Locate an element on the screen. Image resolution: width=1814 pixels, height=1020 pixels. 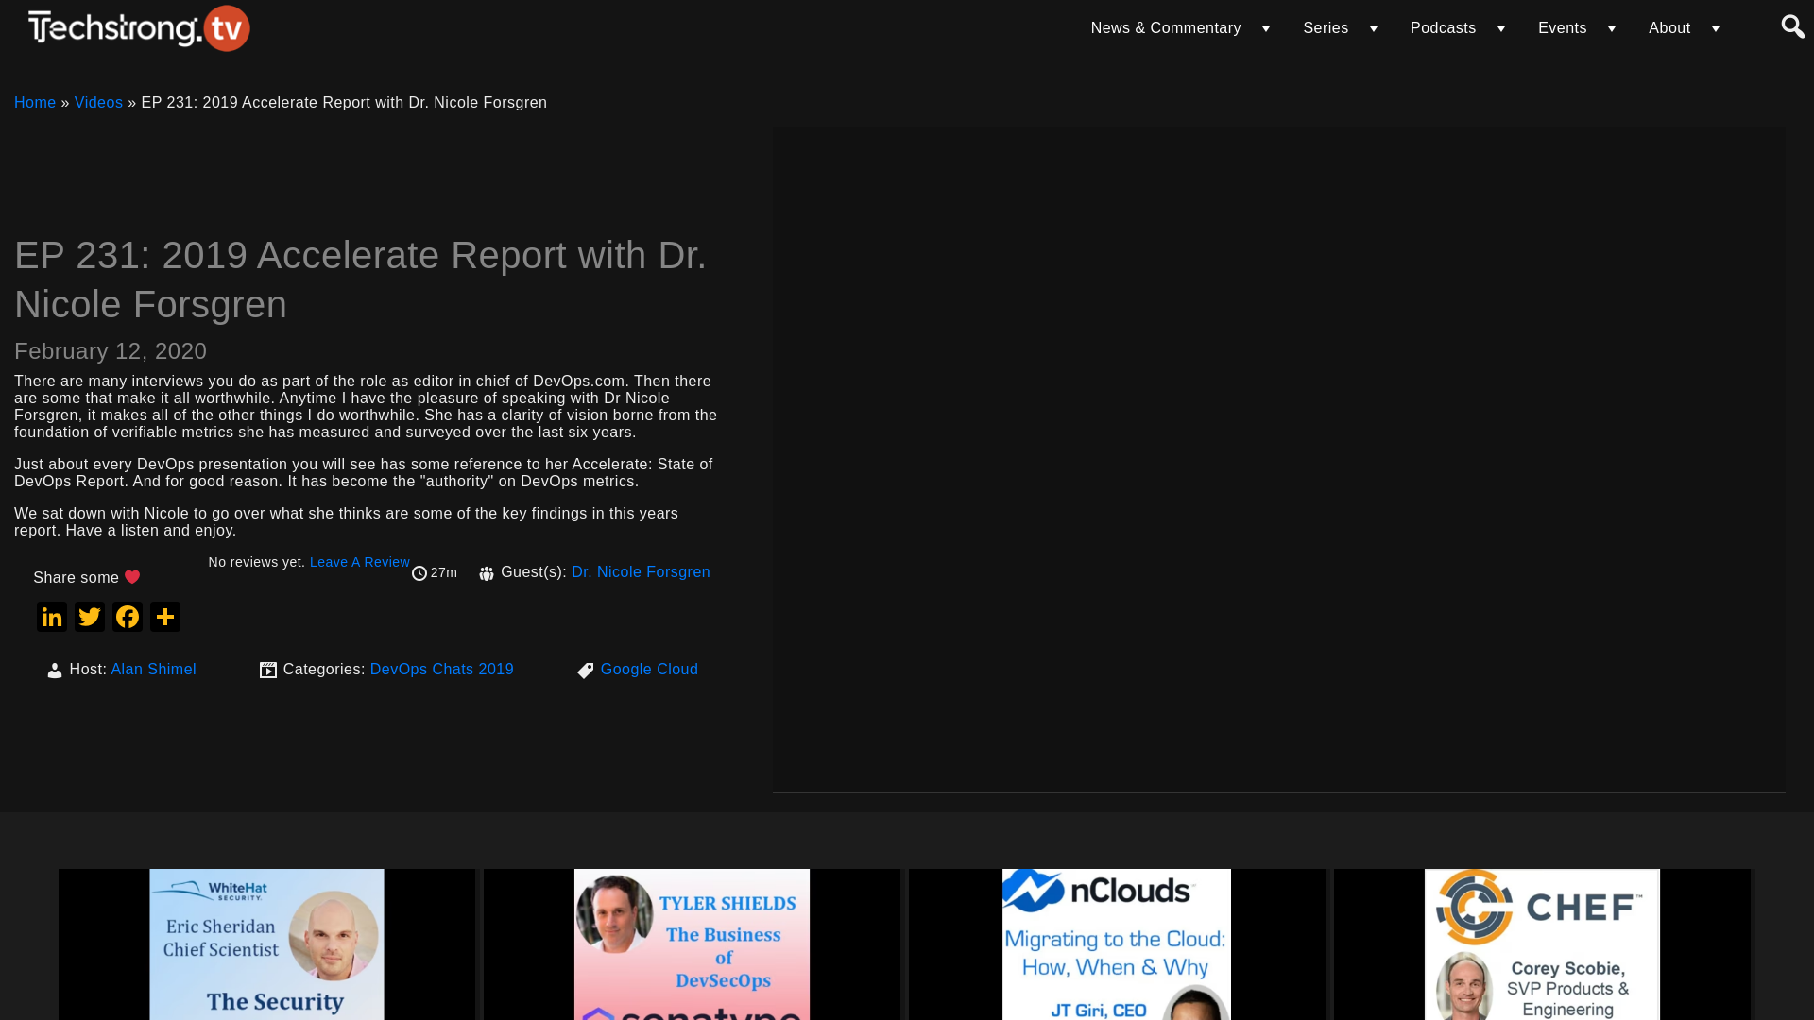
About is located at coordinates (1669, 27).